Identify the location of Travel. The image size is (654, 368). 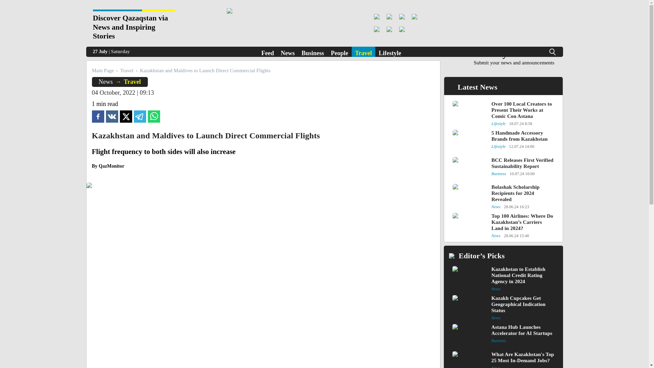
(363, 52).